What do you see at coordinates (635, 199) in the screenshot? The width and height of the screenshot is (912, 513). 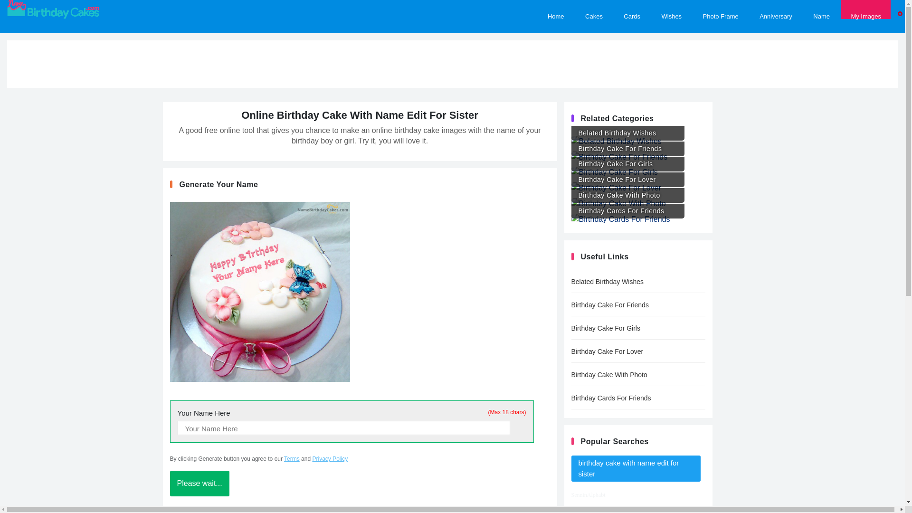 I see `Birthday Cake With Photo` at bounding box center [635, 199].